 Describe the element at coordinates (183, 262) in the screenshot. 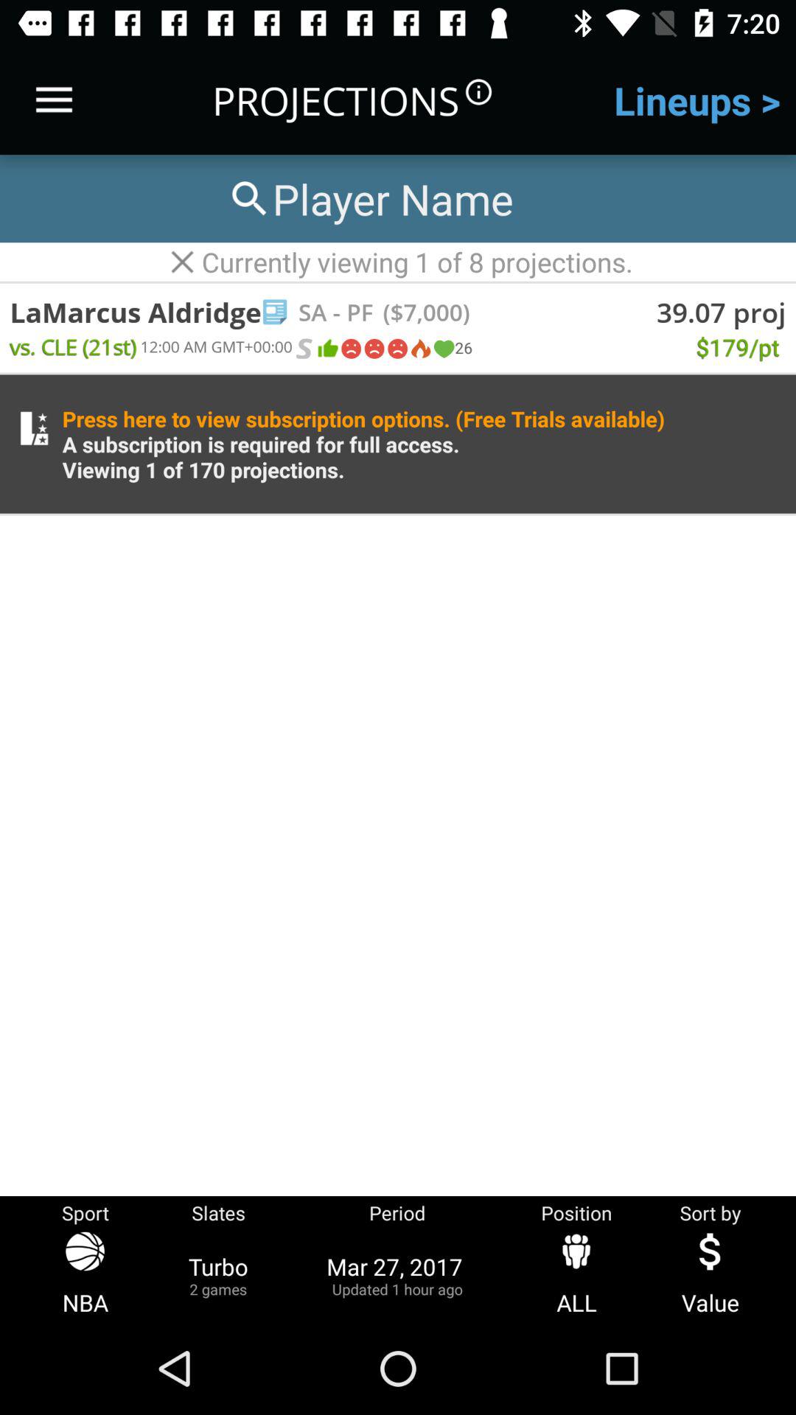

I see `click on the close option` at that location.